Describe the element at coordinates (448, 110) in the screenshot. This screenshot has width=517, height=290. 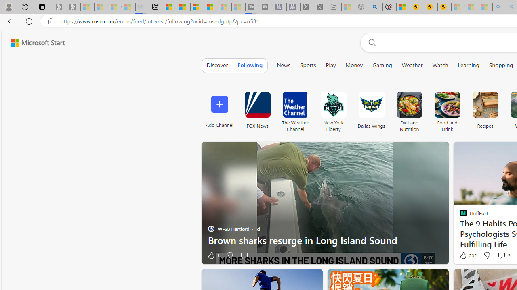
I see `Food and Drink` at that location.